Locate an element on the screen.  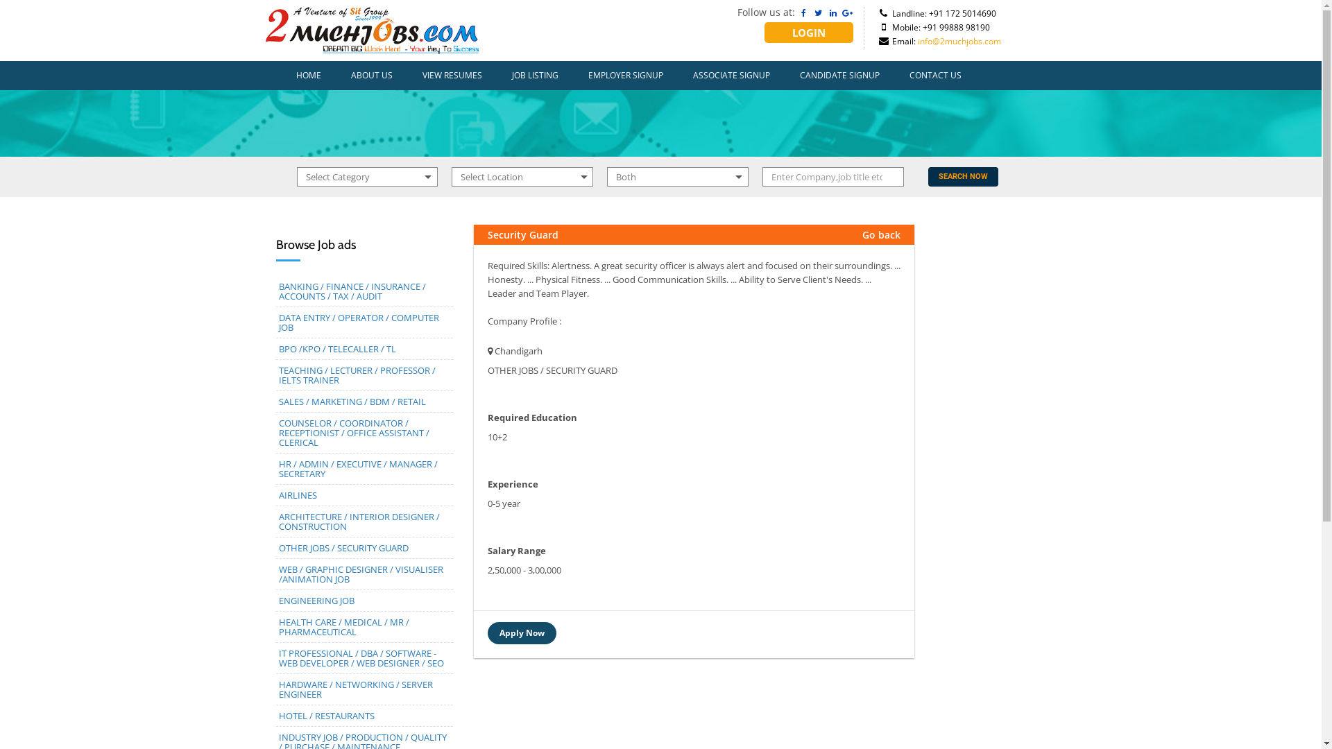
SEARCH NOW is located at coordinates (963, 177).